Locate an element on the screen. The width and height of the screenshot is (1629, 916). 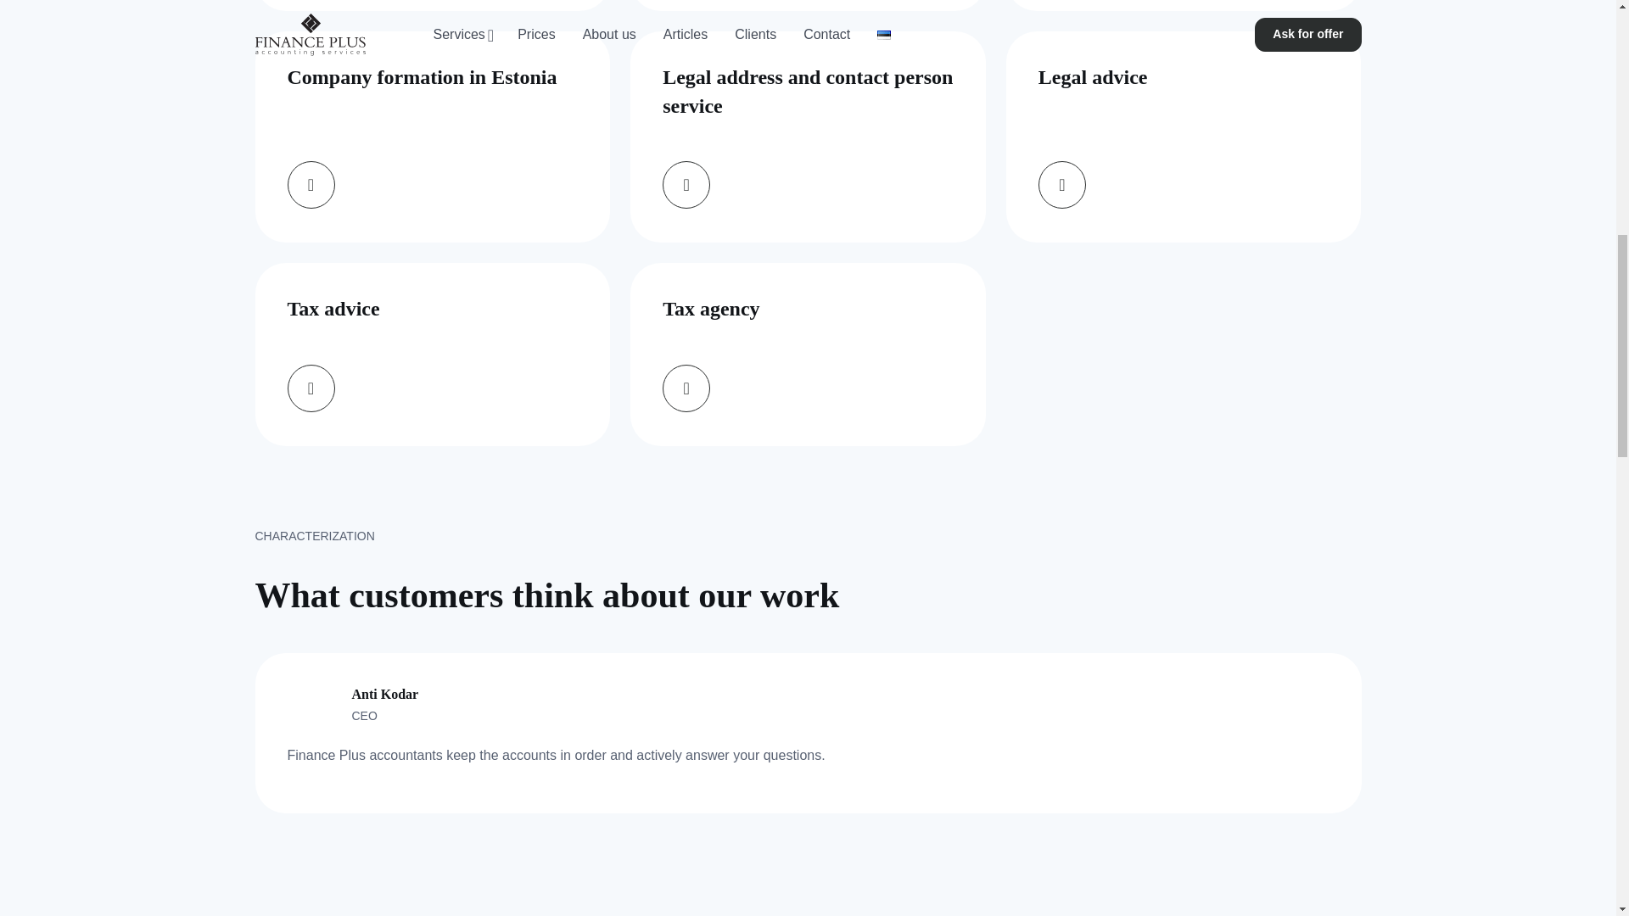
Accounting services in Estonia is located at coordinates (431, 5).